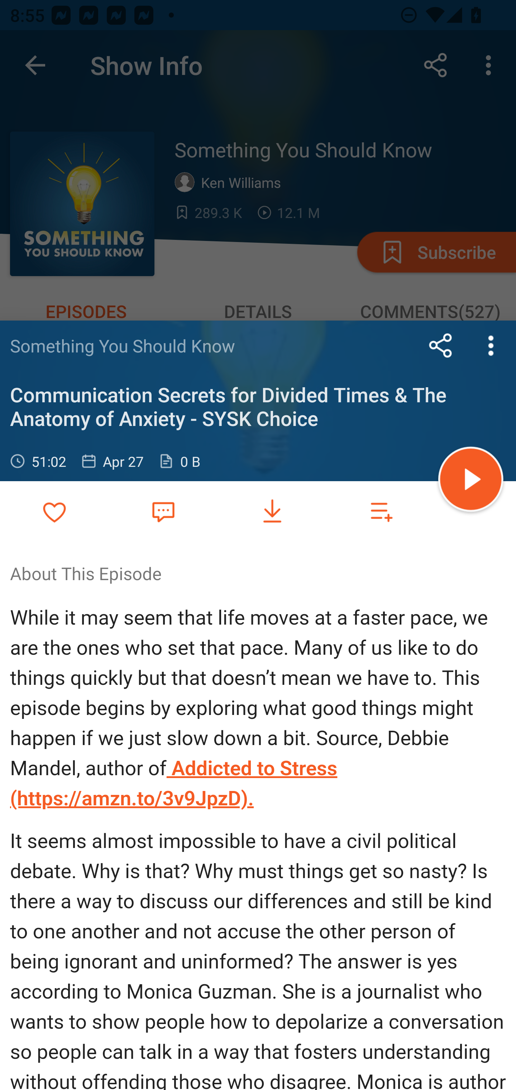 This screenshot has height=1090, width=516. Describe the element at coordinates (272, 511) in the screenshot. I see `Download` at that location.